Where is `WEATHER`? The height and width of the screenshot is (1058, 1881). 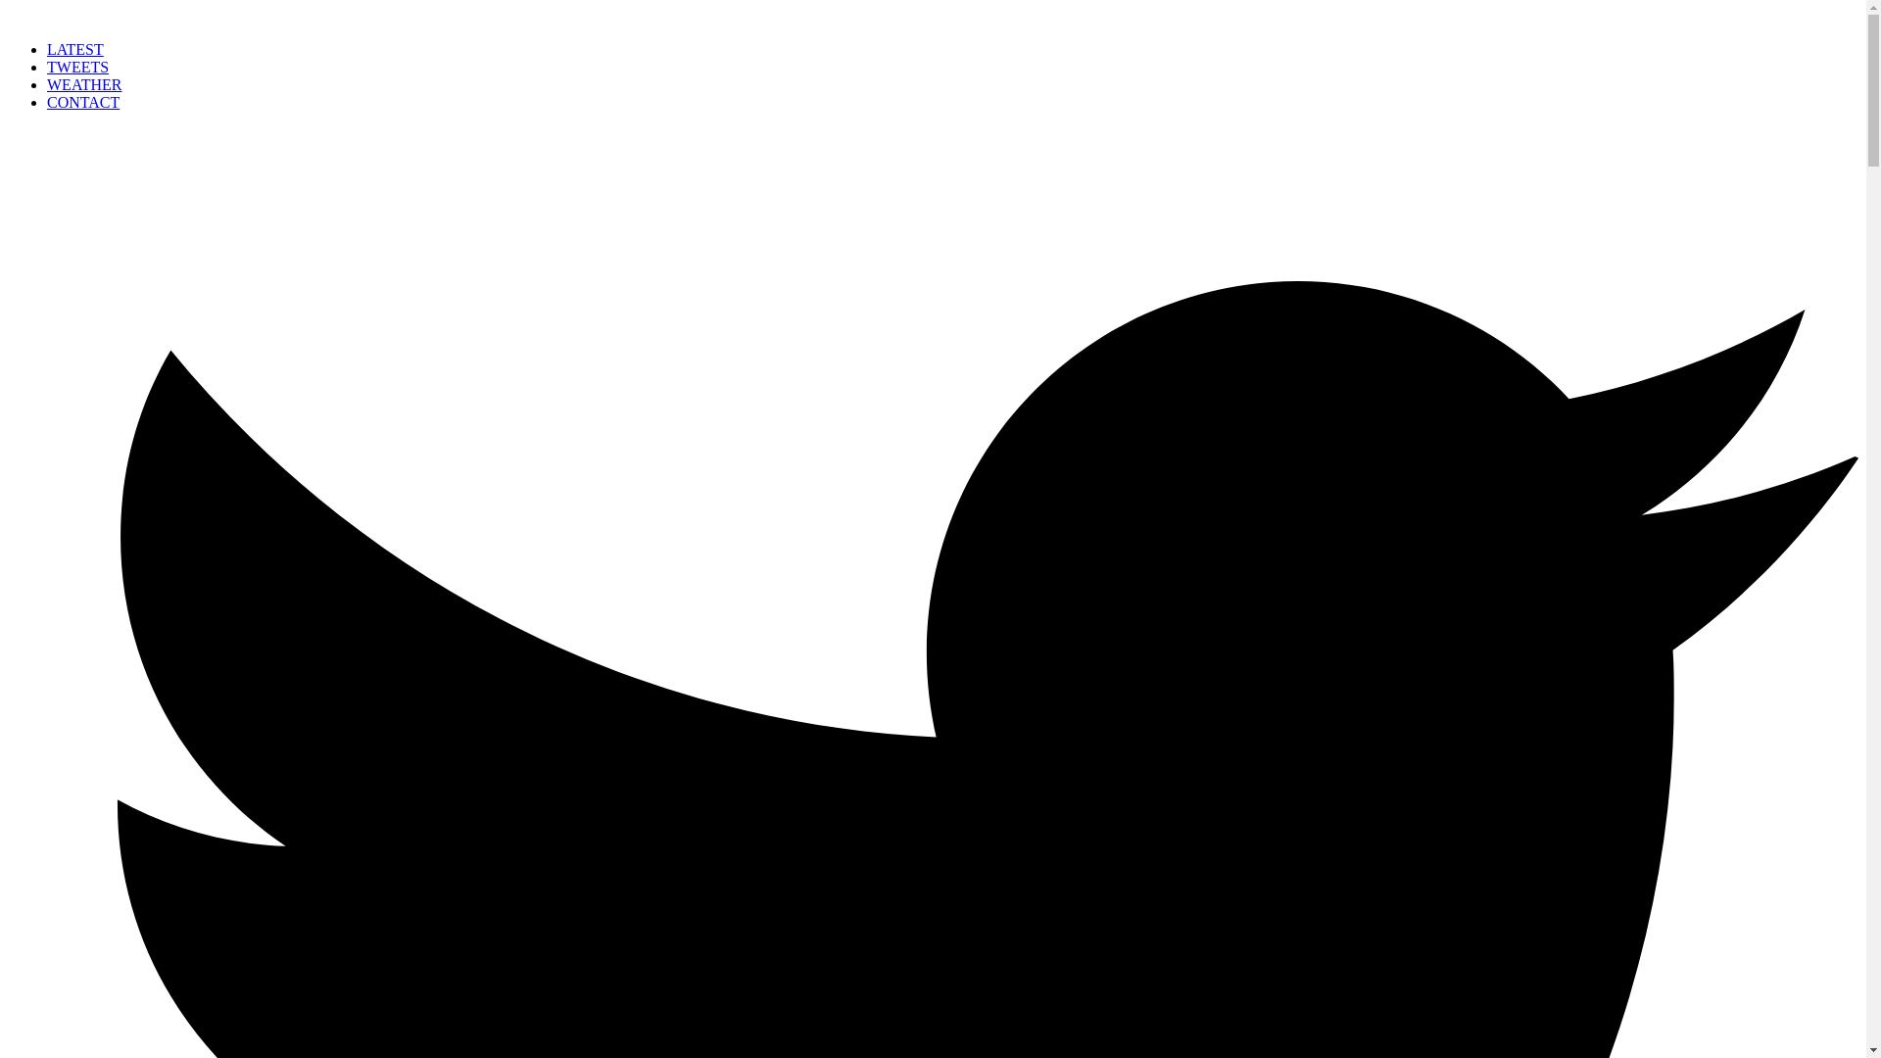 WEATHER is located at coordinates (84, 84).